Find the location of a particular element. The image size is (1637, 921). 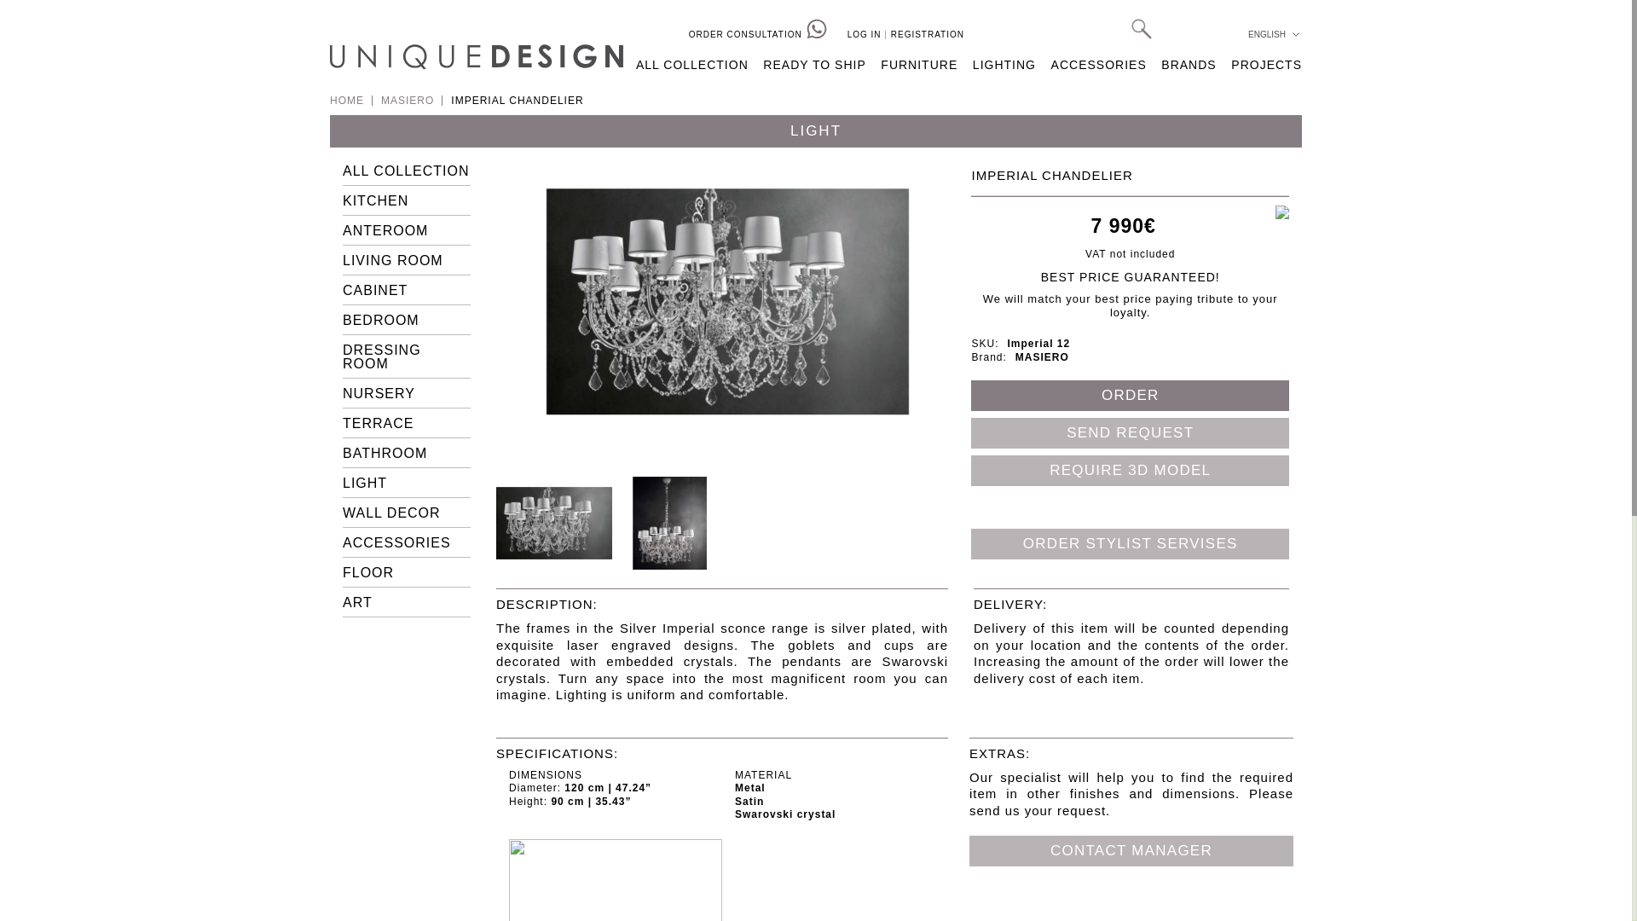

ALL COLLECTION is located at coordinates (692, 65).